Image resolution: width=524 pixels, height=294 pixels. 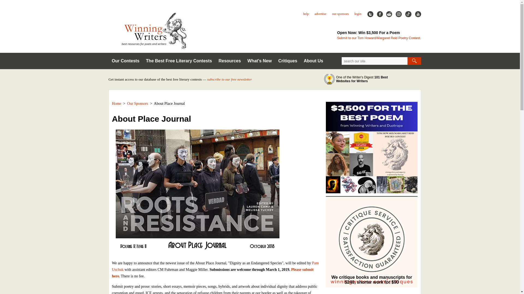 What do you see at coordinates (370, 14) in the screenshot?
I see `twitter` at bounding box center [370, 14].